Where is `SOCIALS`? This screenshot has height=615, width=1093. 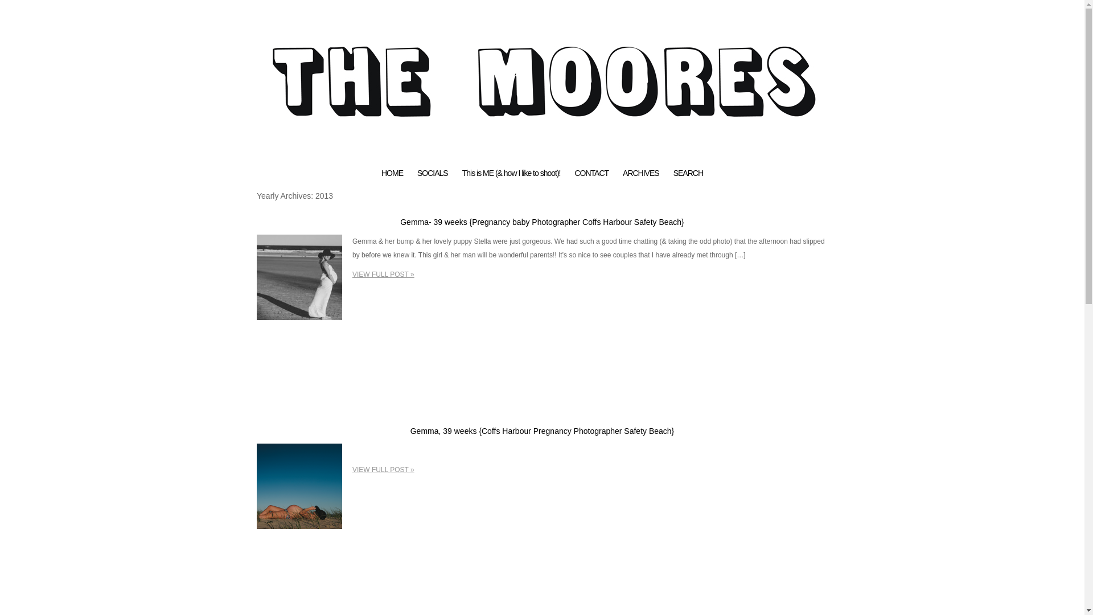
SOCIALS is located at coordinates (433, 173).